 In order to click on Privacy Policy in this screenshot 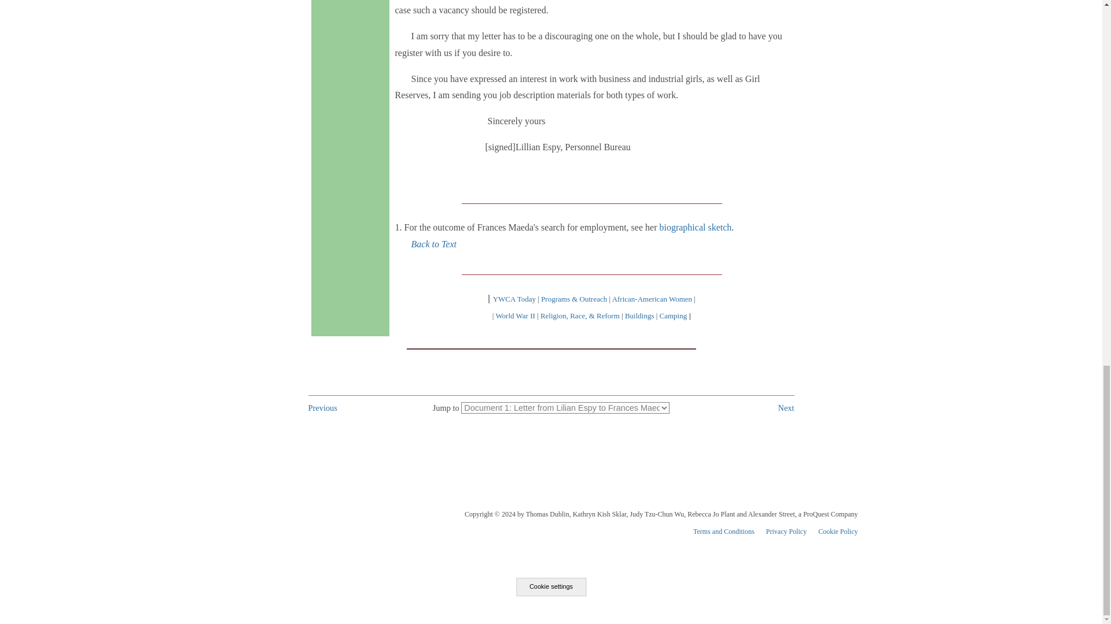, I will do `click(786, 531)`.